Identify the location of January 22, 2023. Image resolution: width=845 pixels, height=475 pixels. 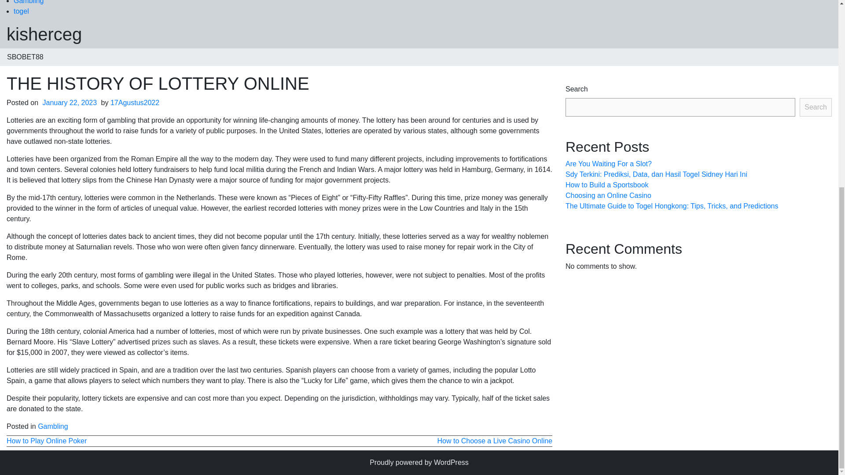
(70, 102).